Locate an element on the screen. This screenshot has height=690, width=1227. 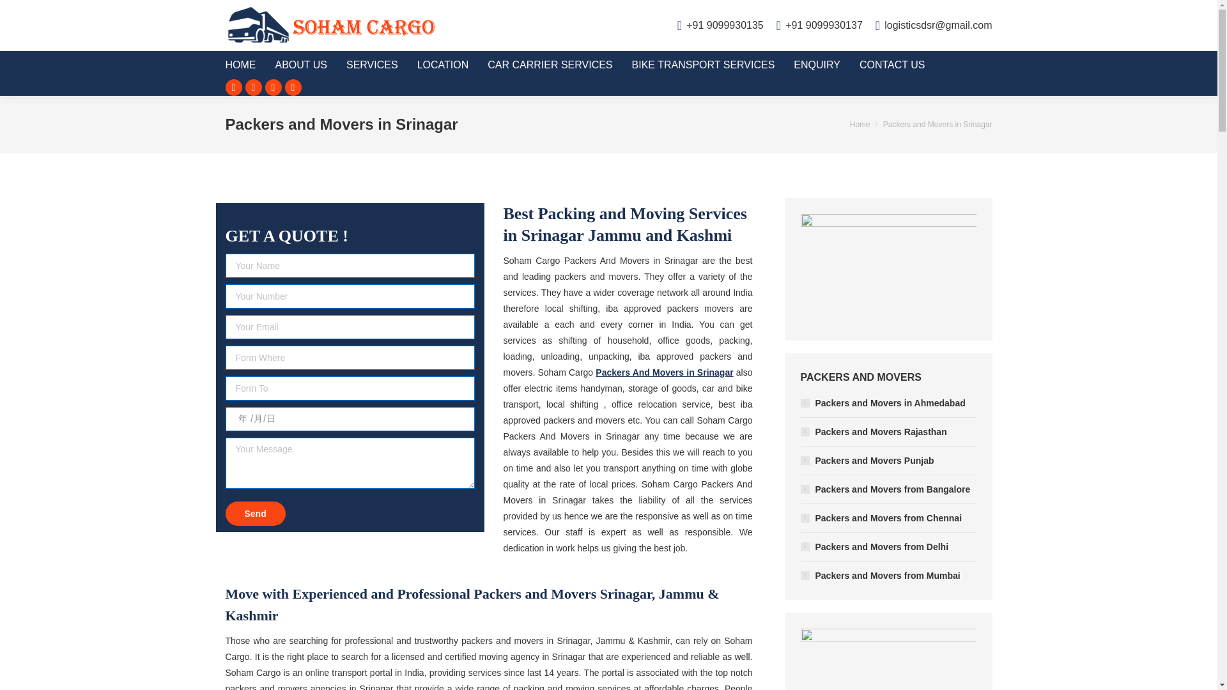
Send is located at coordinates (254, 512).